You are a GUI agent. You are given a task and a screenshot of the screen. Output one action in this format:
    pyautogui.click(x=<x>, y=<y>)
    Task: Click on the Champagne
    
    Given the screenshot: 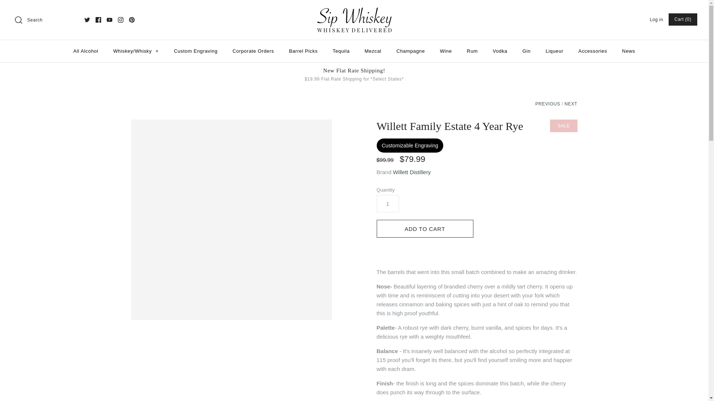 What is the action you would take?
    pyautogui.click(x=411, y=51)
    